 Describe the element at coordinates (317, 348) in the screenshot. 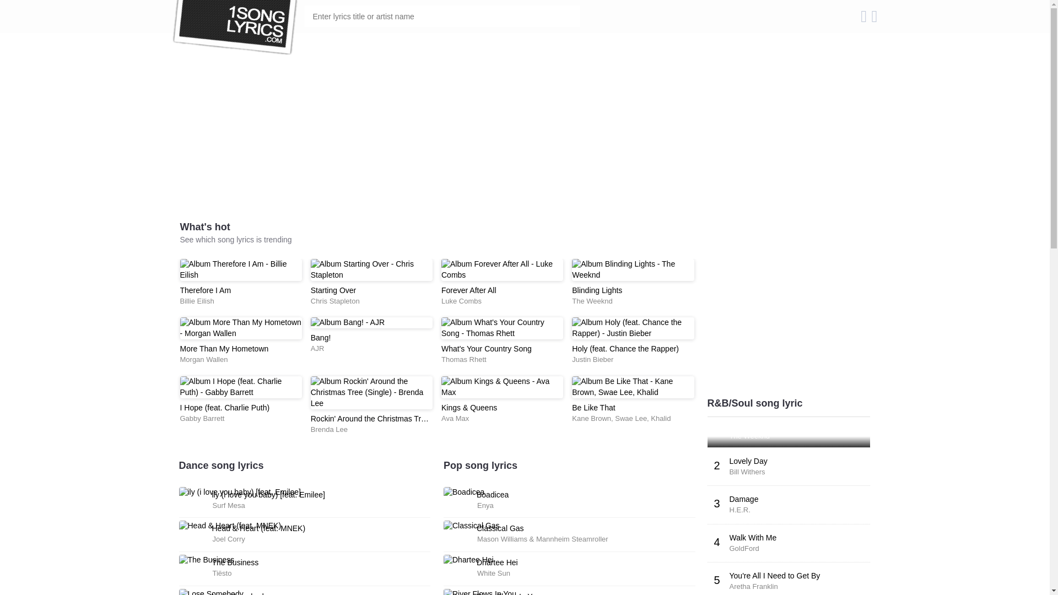

I see `AJR` at that location.